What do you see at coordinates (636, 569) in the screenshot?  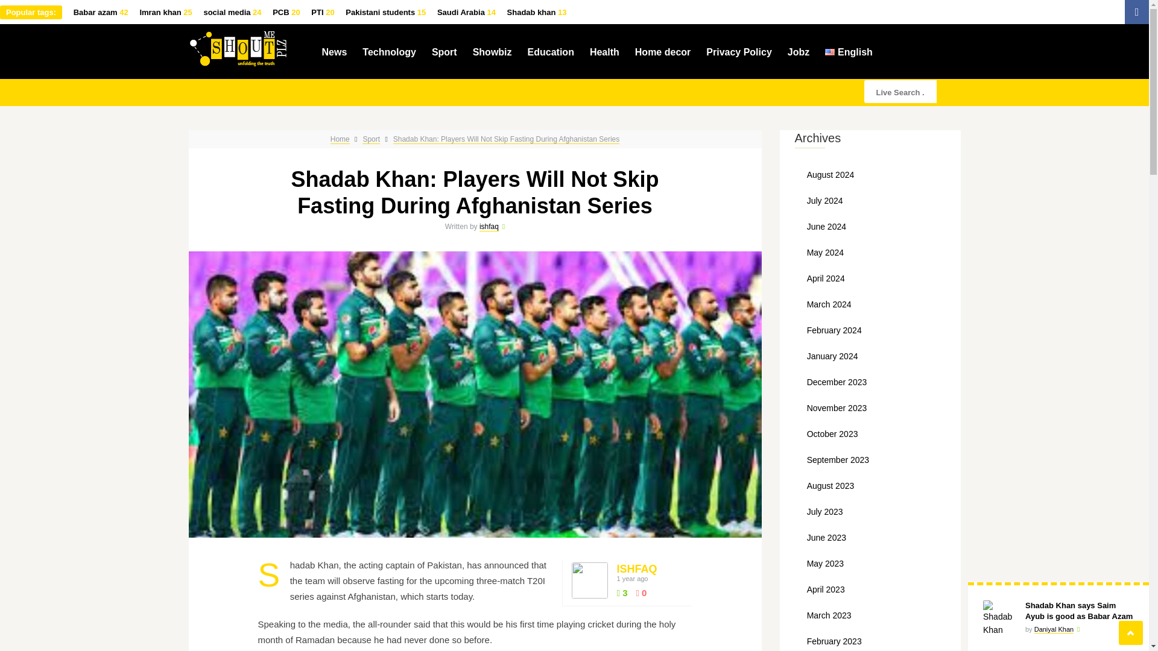 I see `Posts by ishfaq` at bounding box center [636, 569].